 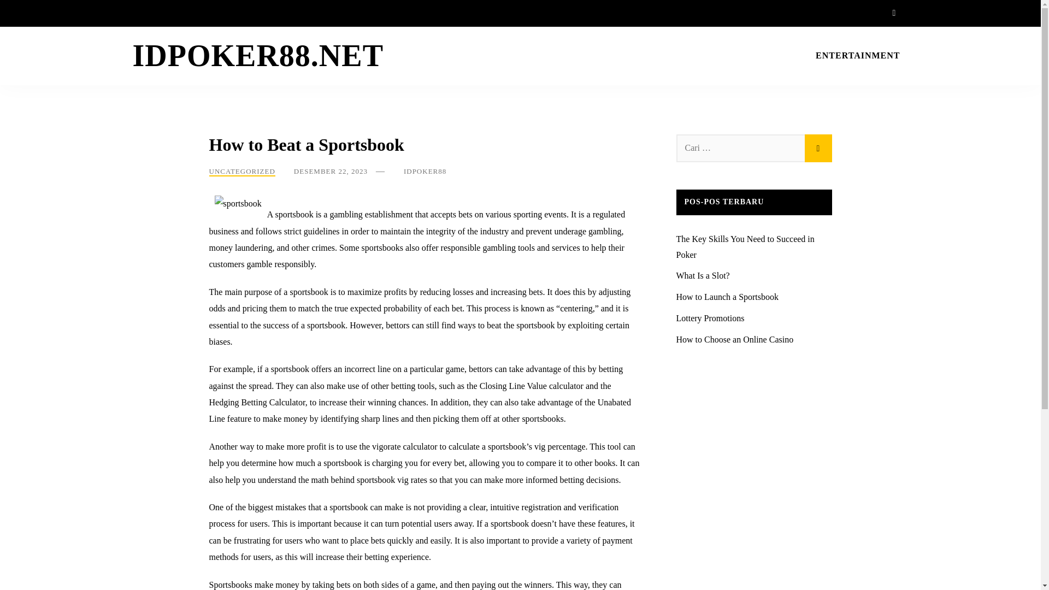 I want to click on Cari, so click(x=818, y=149).